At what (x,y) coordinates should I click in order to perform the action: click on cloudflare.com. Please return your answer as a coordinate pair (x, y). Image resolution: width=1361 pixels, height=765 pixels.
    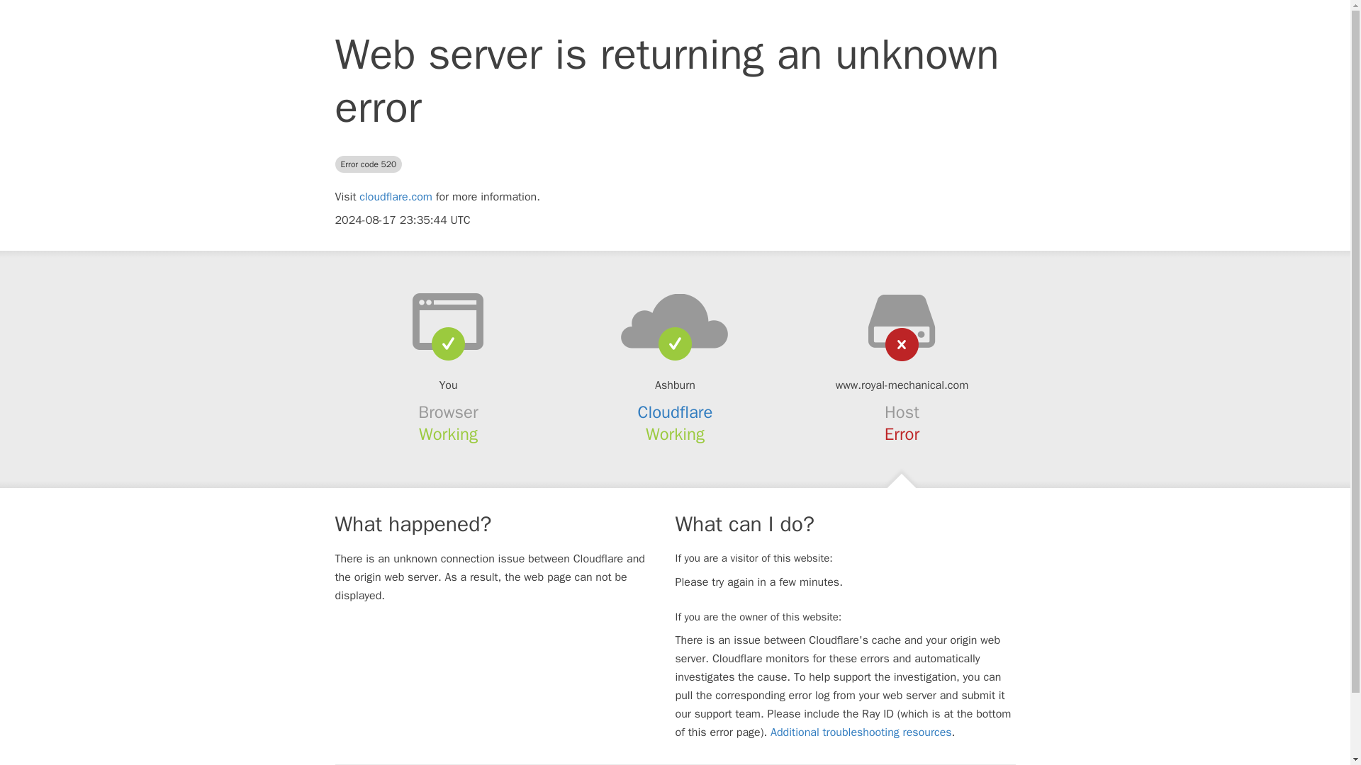
    Looking at the image, I should click on (396, 197).